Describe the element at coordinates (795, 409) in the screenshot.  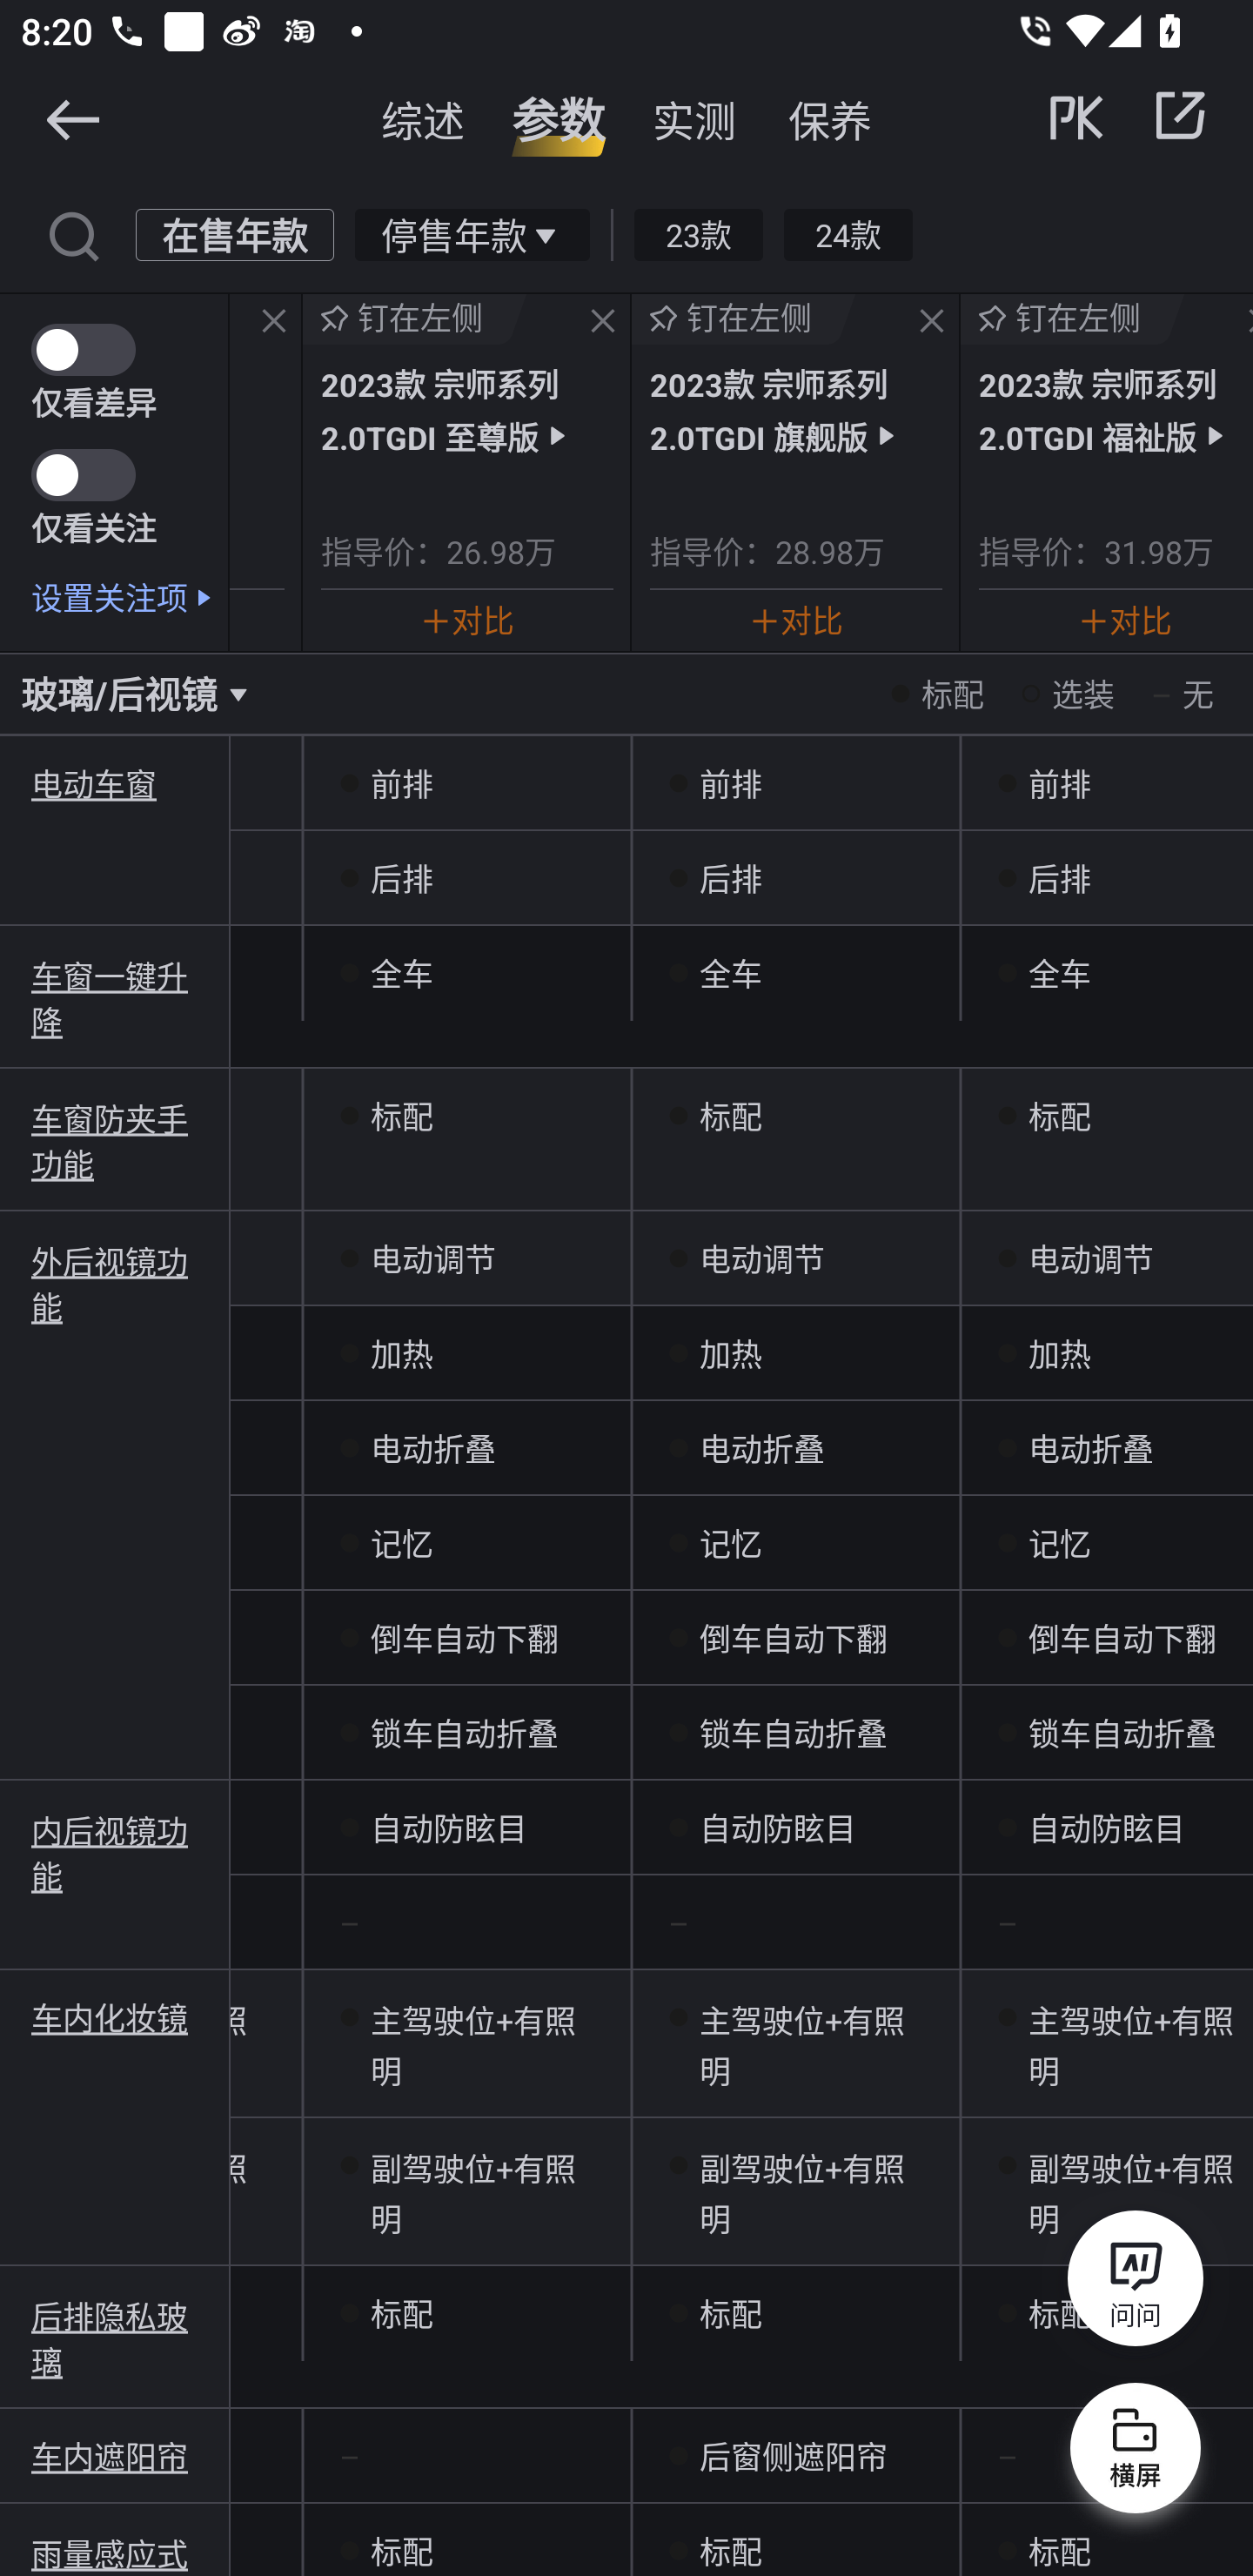
I see `2023款 宗师系列 2.0TGDI 旗舰版 ` at that location.